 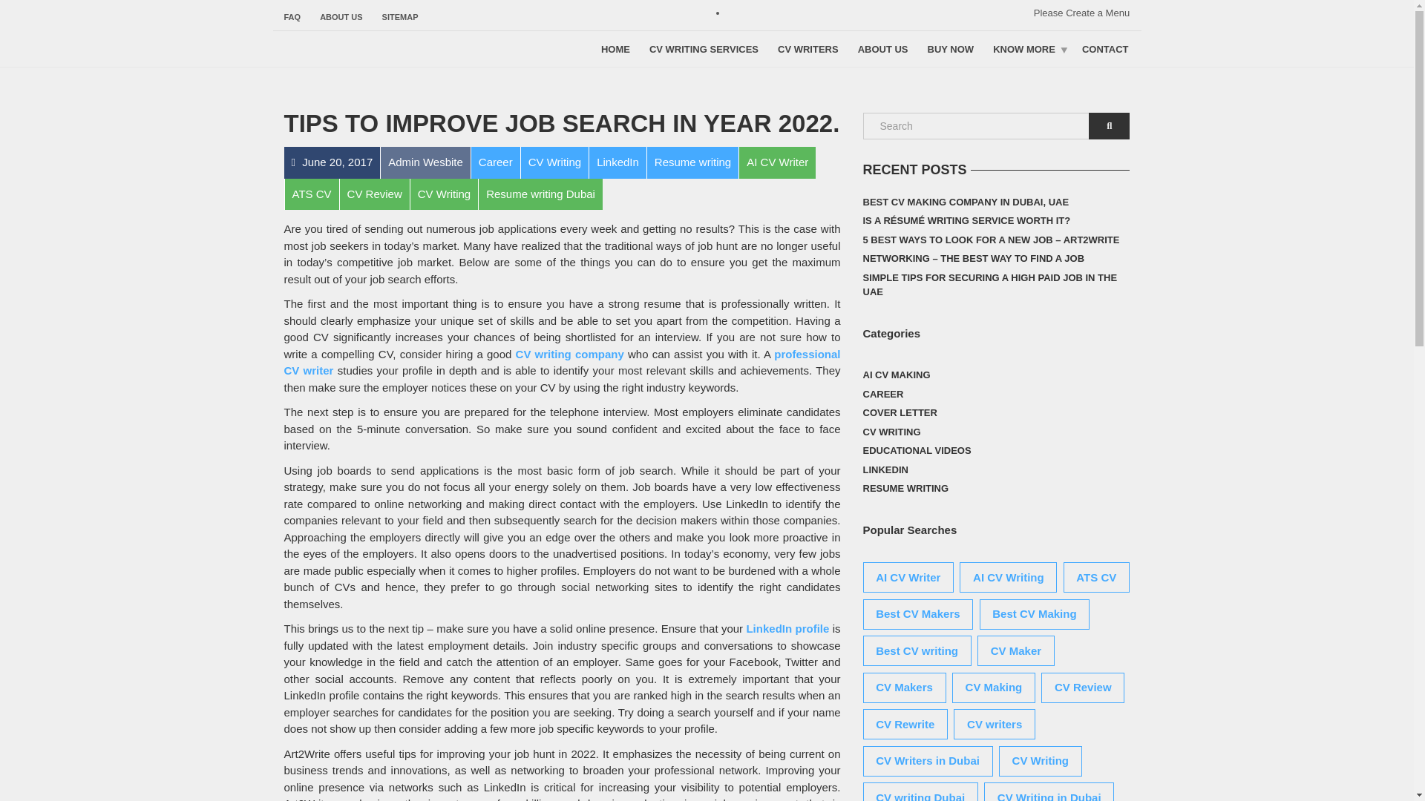 I want to click on CV WRITING SERVICES, so click(x=704, y=49).